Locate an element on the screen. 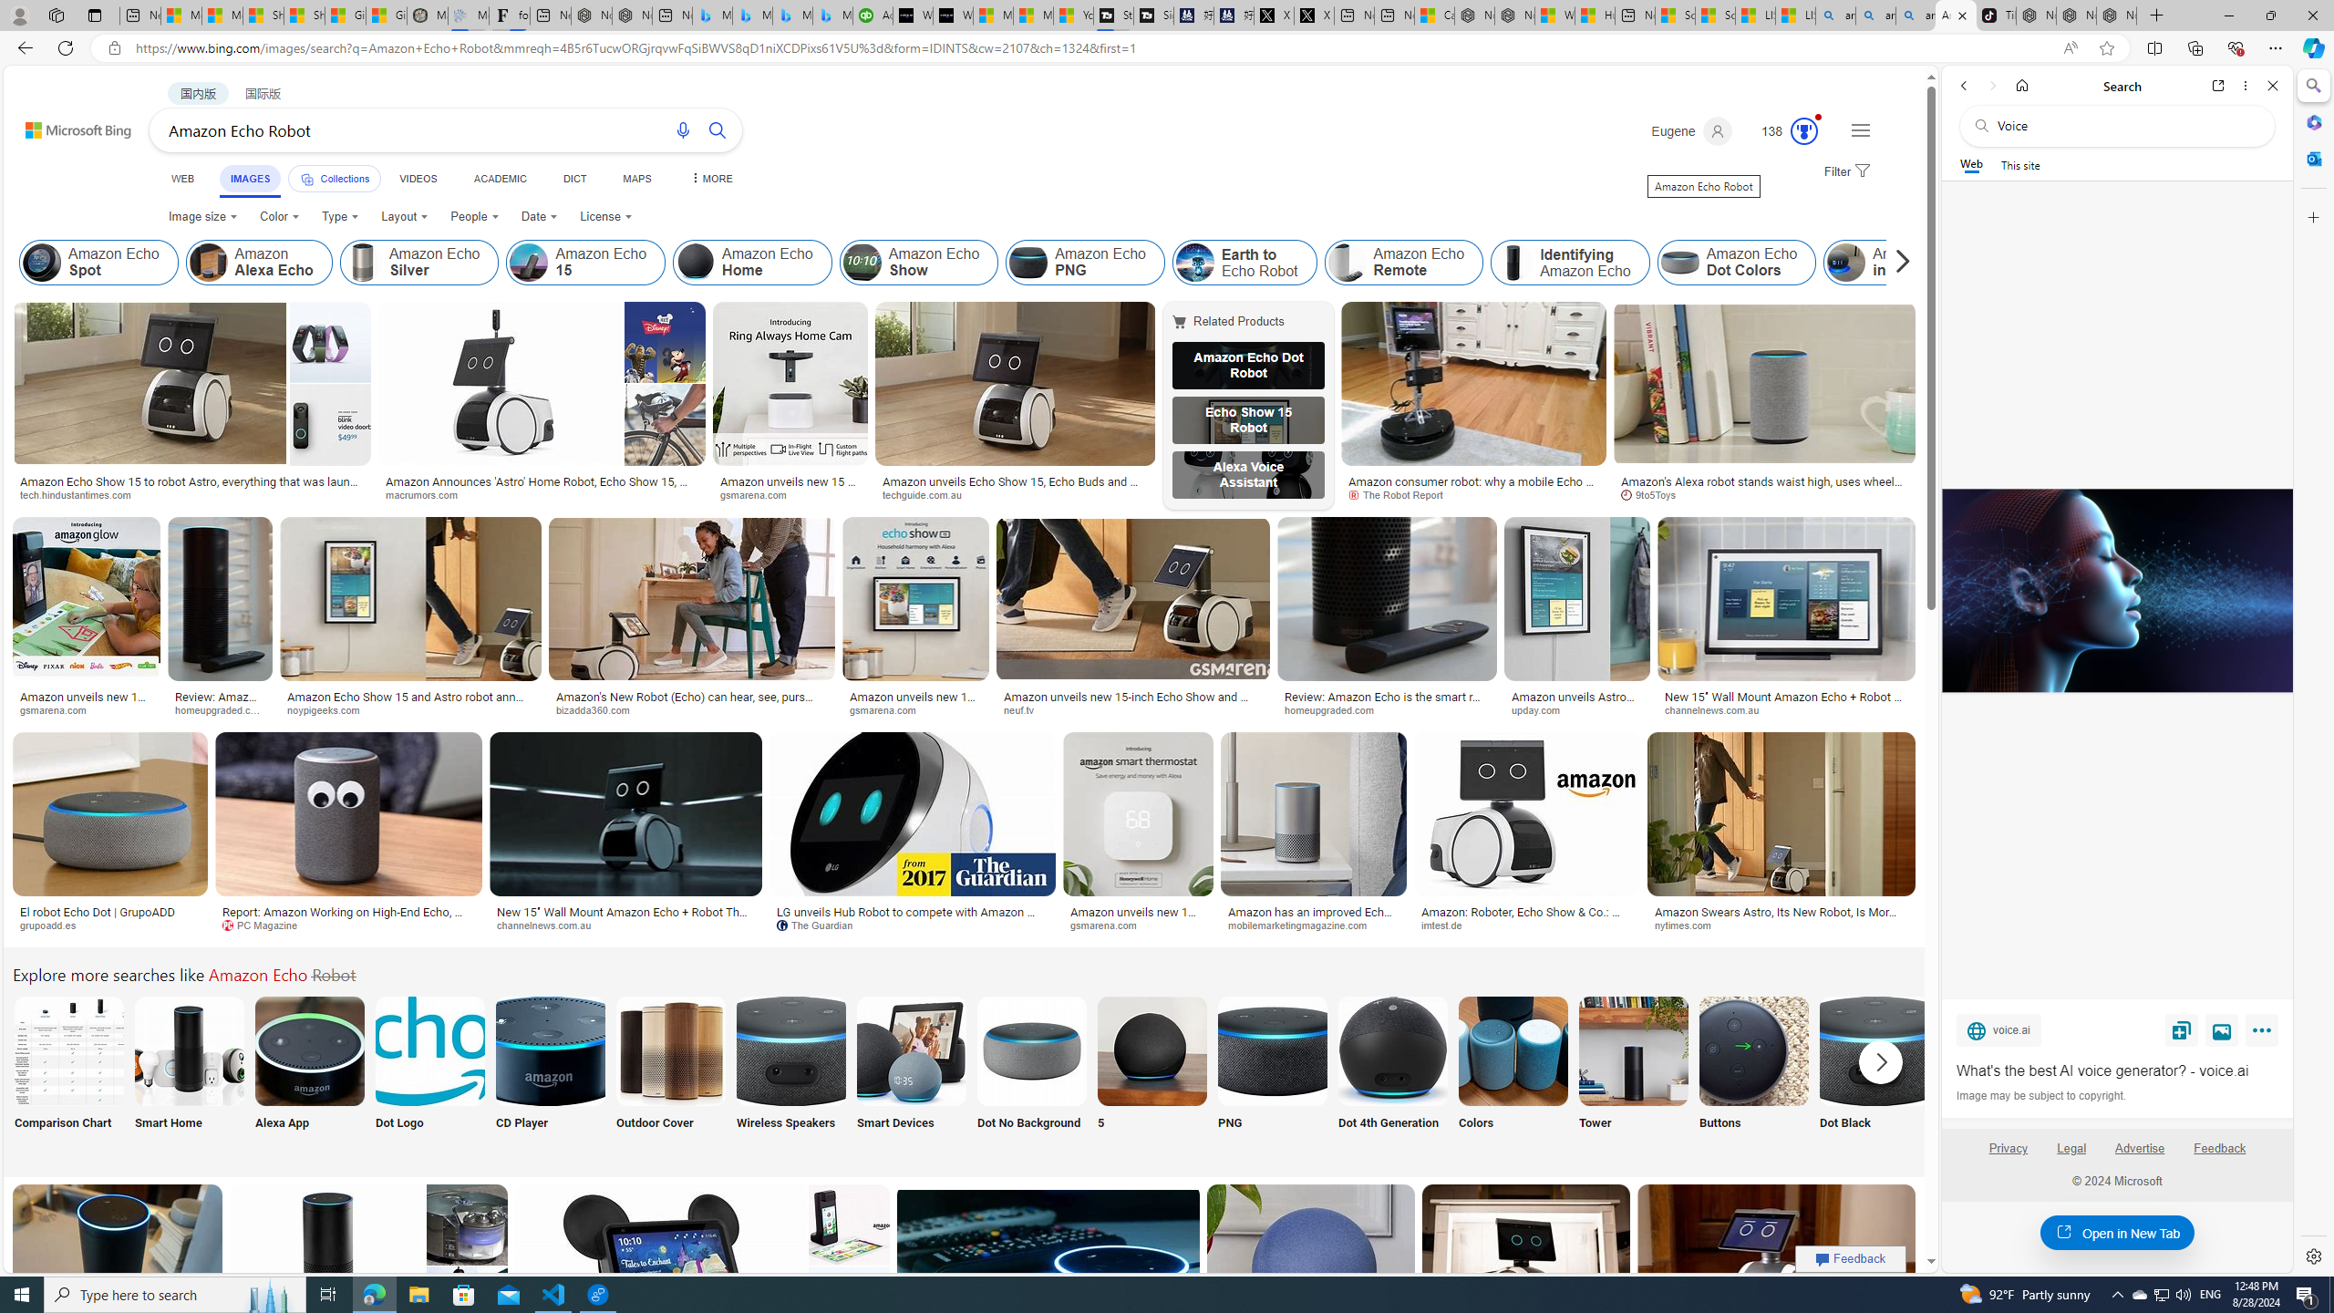 This screenshot has width=2334, height=1313. Comparison Chart is located at coordinates (67, 1074).